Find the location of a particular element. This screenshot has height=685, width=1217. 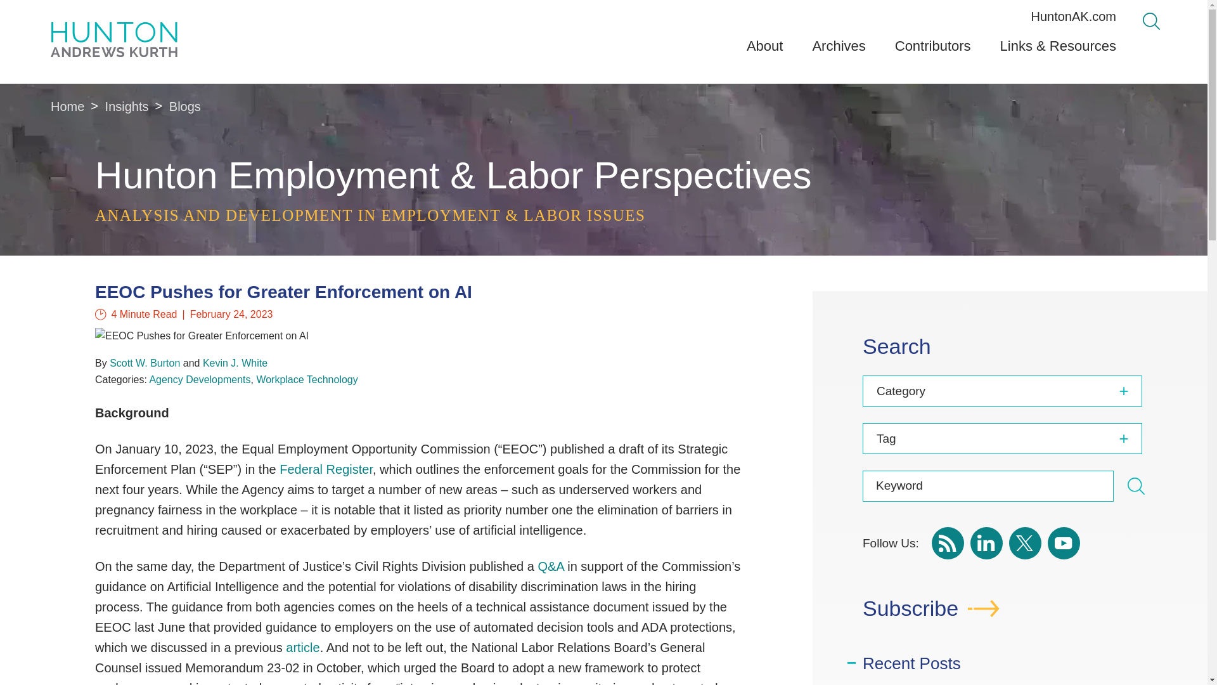

Youtube is located at coordinates (1064, 543).